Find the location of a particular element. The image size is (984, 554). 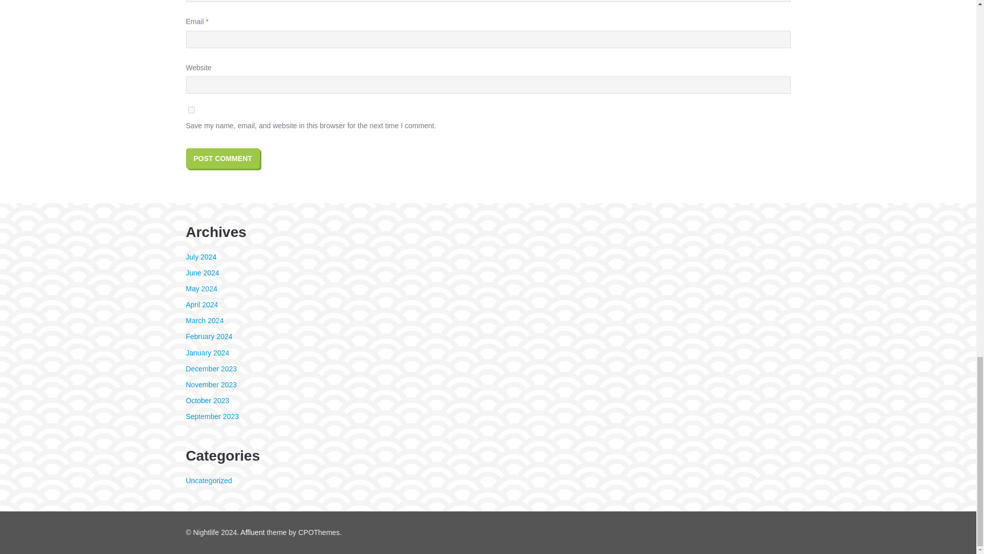

June 2024 is located at coordinates (202, 273).